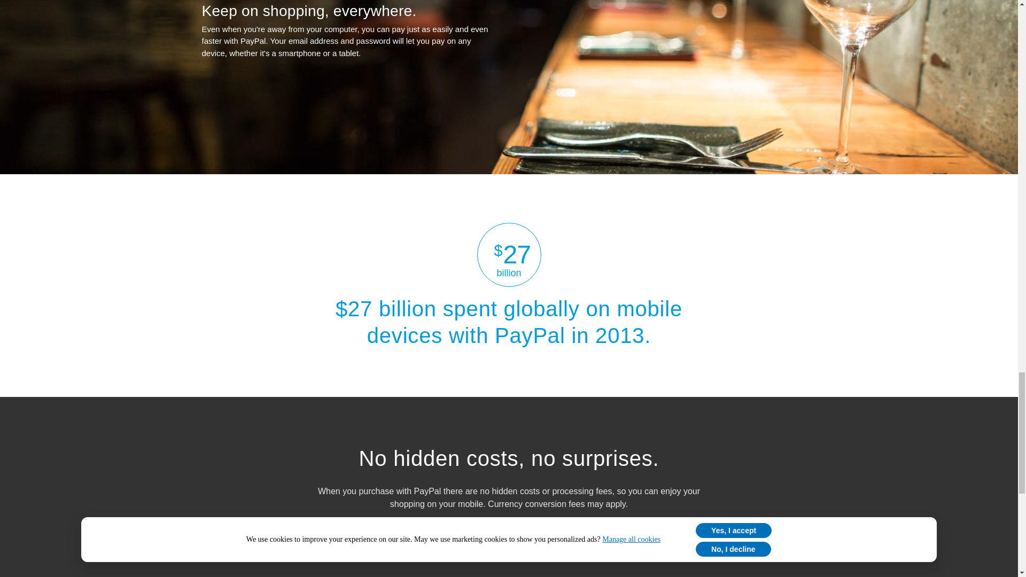 The width and height of the screenshot is (1026, 577). Describe the element at coordinates (507, 536) in the screenshot. I see `More about fees` at that location.